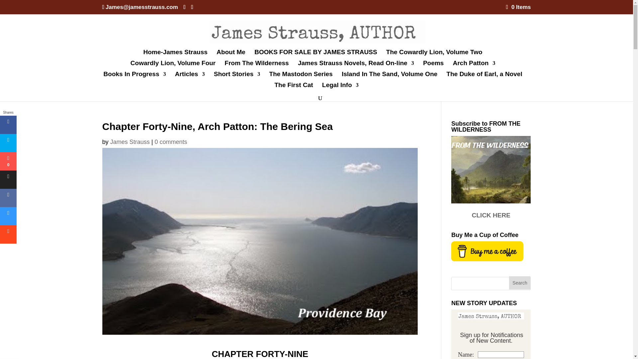 This screenshot has width=638, height=359. What do you see at coordinates (135, 77) in the screenshot?
I see `Books In Progress` at bounding box center [135, 77].